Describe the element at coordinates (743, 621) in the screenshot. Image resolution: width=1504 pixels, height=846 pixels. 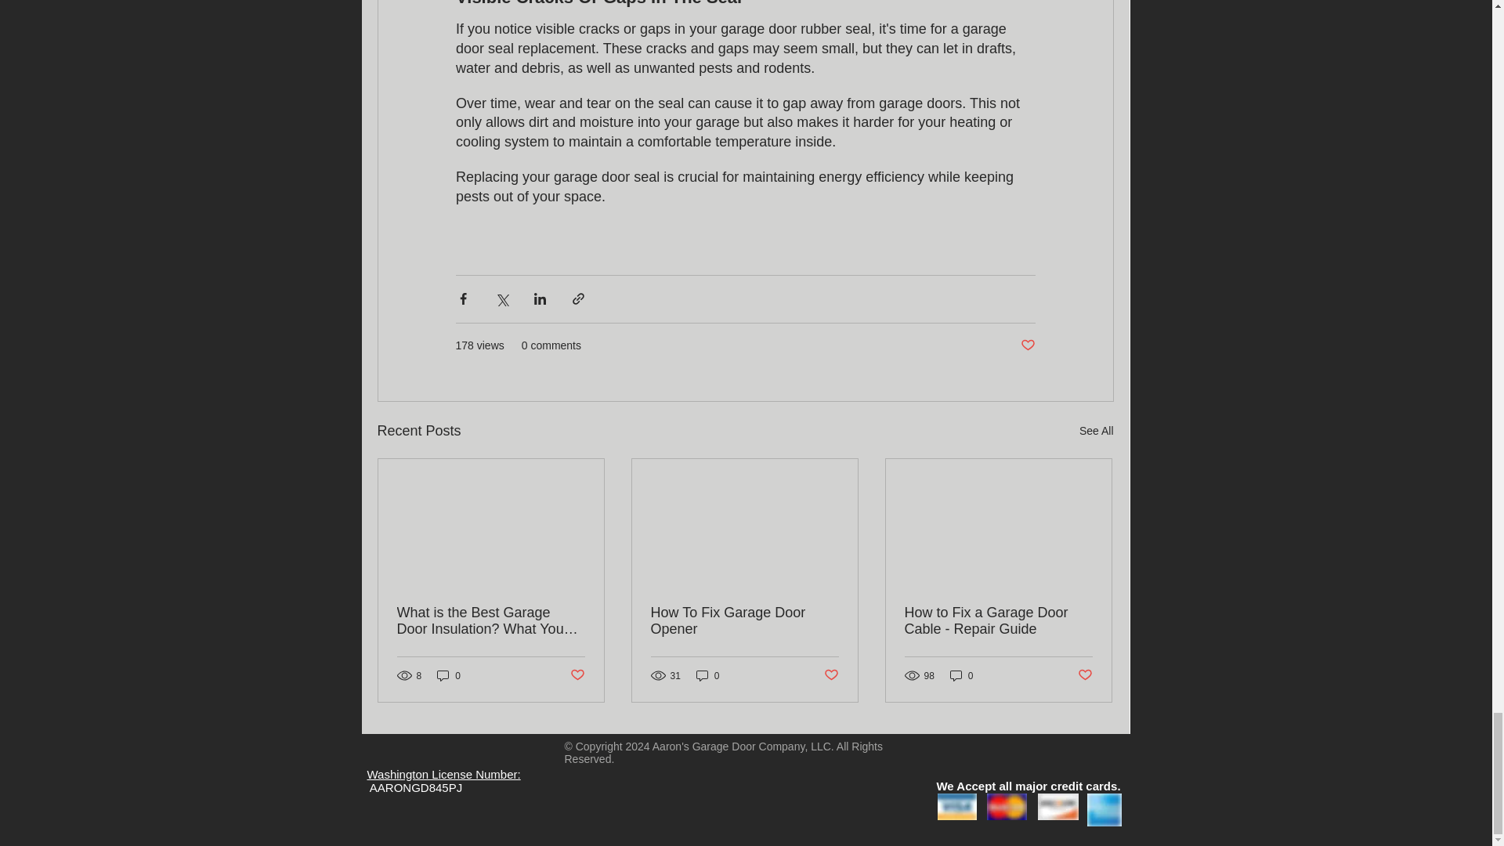
I see `How To Fix Garage Door Opener` at that location.